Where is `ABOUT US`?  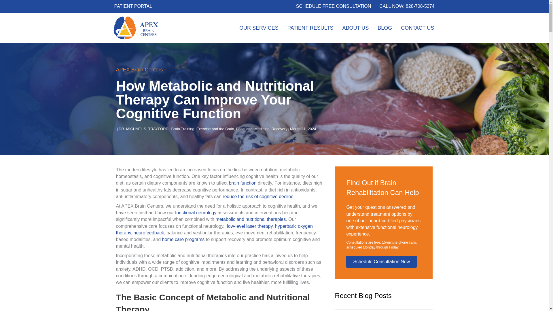 ABOUT US is located at coordinates (355, 28).